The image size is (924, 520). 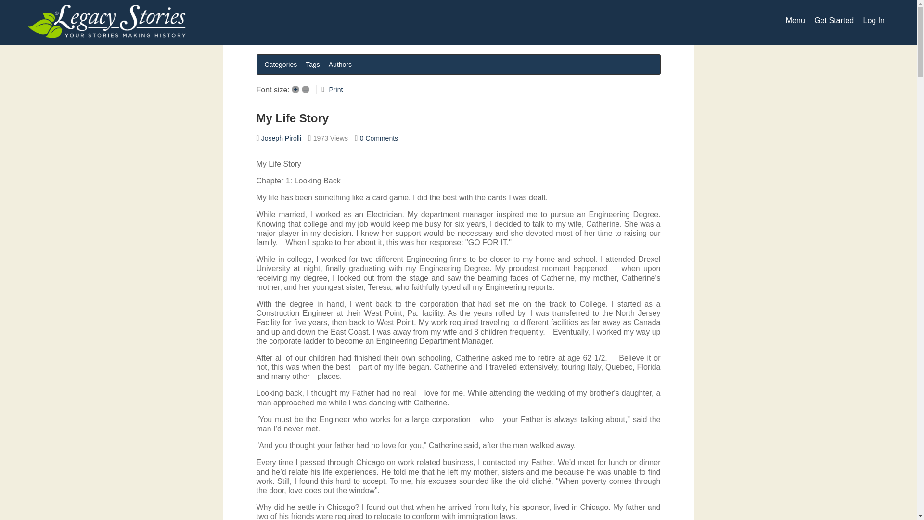 What do you see at coordinates (313, 64) in the screenshot?
I see `Tags` at bounding box center [313, 64].